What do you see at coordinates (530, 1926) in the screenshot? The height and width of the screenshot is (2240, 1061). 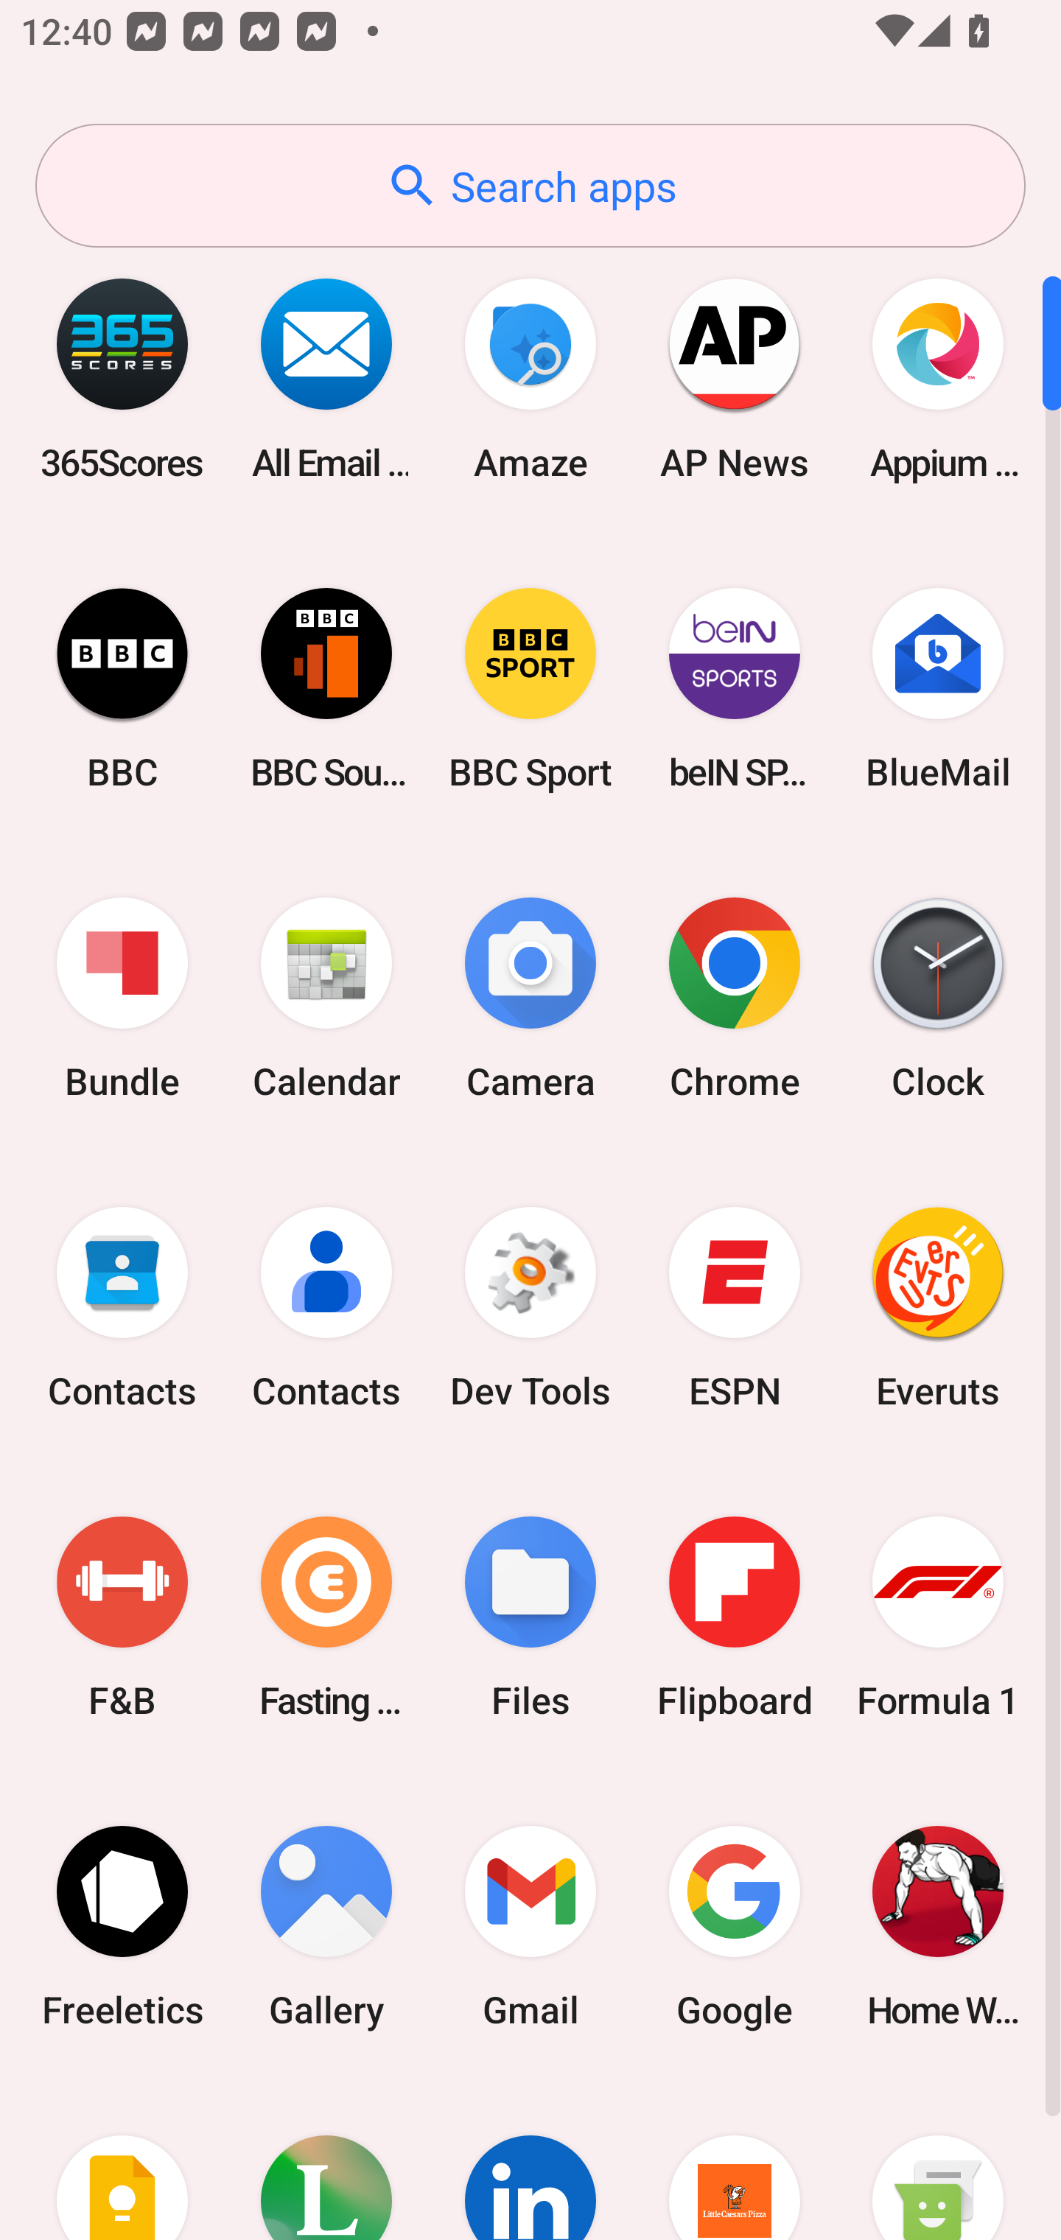 I see `Gmail` at bounding box center [530, 1926].